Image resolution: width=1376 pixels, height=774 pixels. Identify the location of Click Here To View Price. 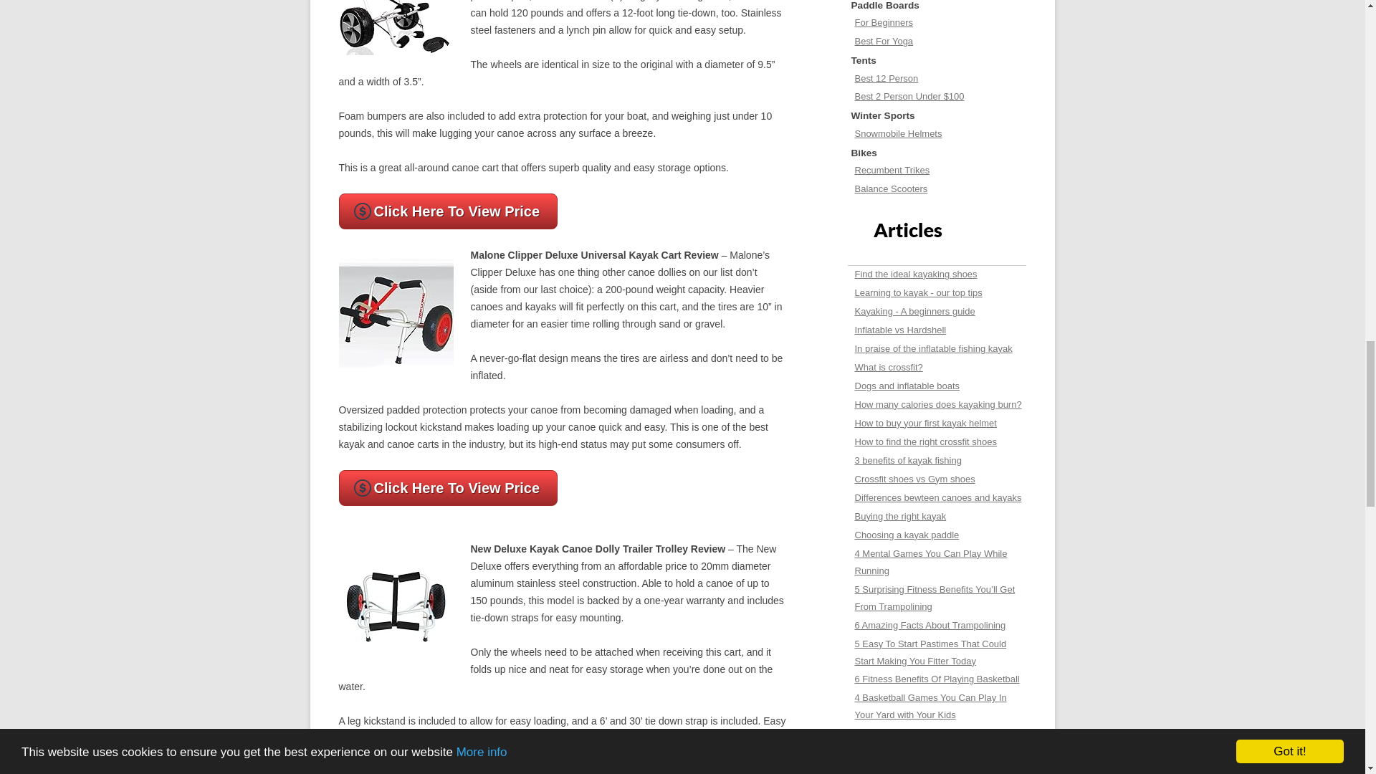
(447, 211).